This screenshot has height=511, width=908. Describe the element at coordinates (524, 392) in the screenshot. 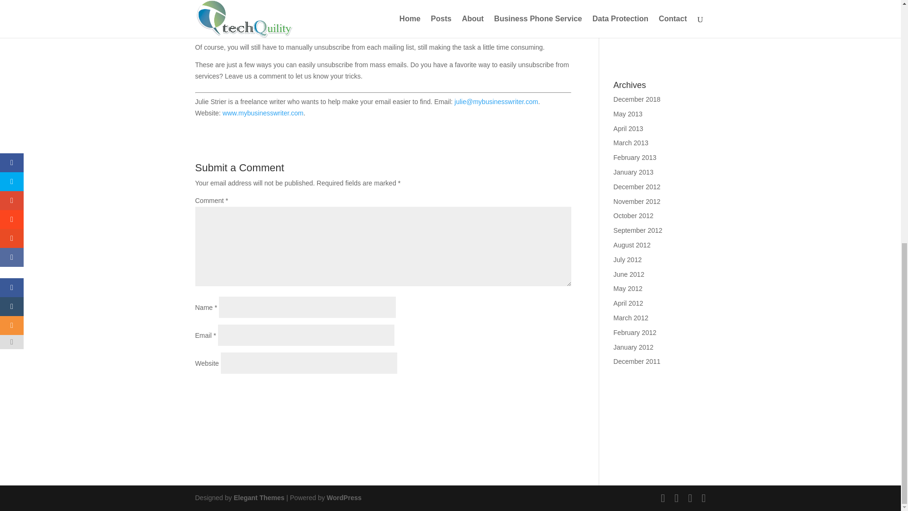

I see `Submit Comment` at that location.